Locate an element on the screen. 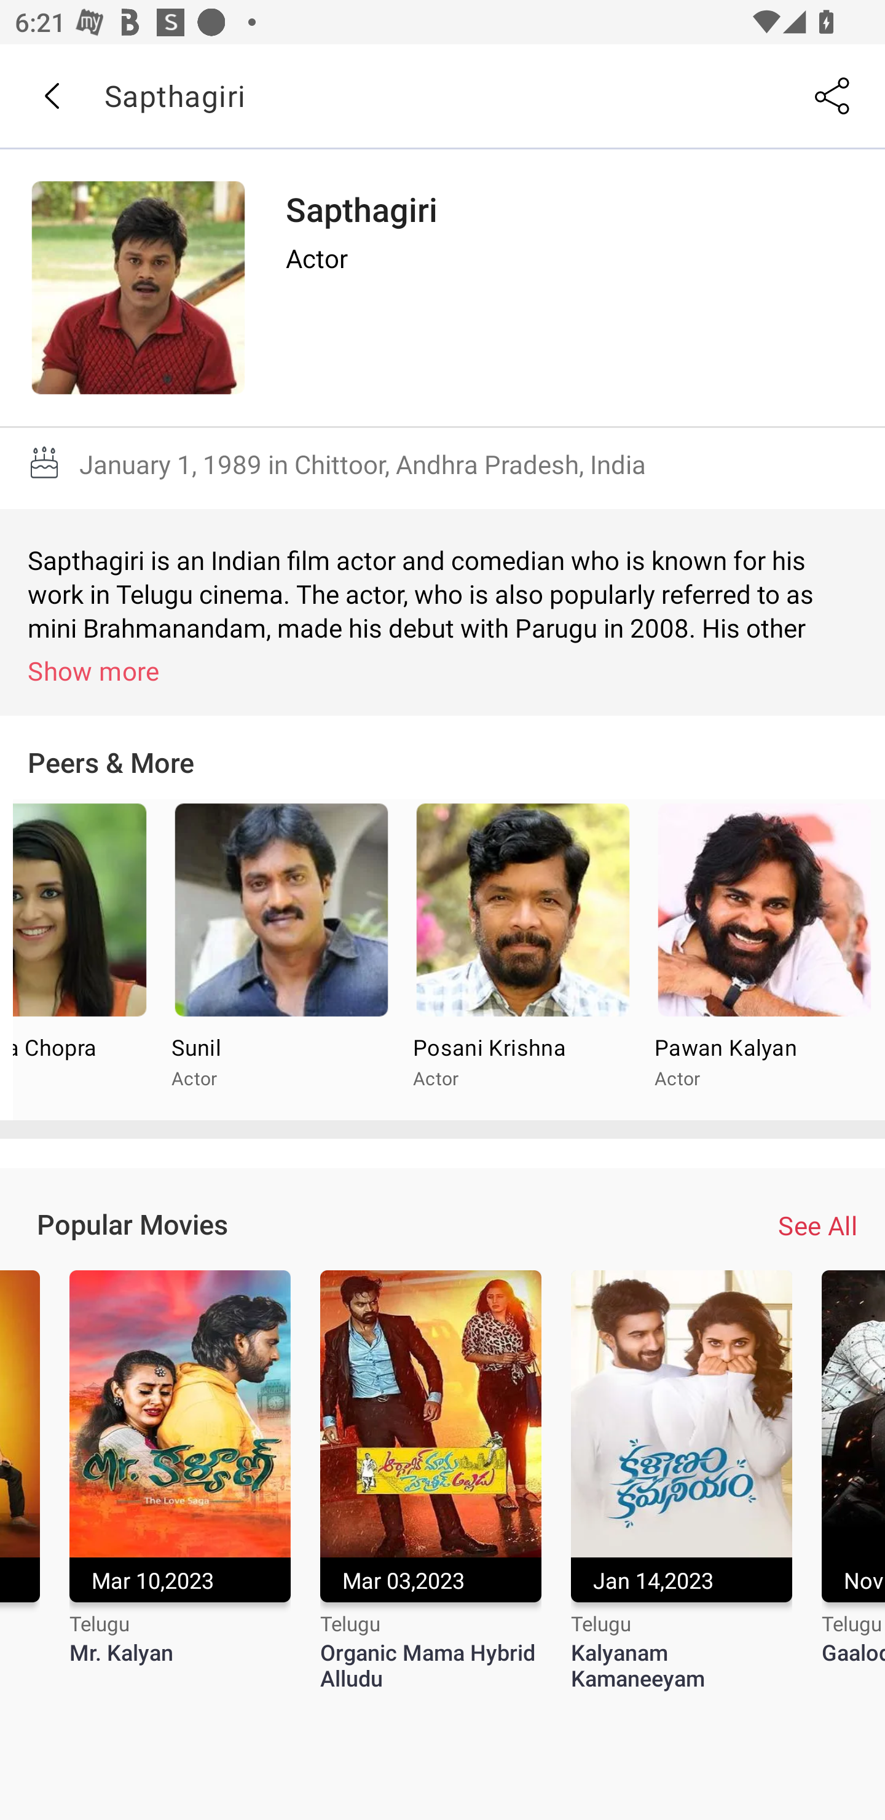 Image resolution: width=885 pixels, height=1820 pixels. Mar 03,2023 Telugu Organic Mama Hybrid Alludu is located at coordinates (431, 1481).